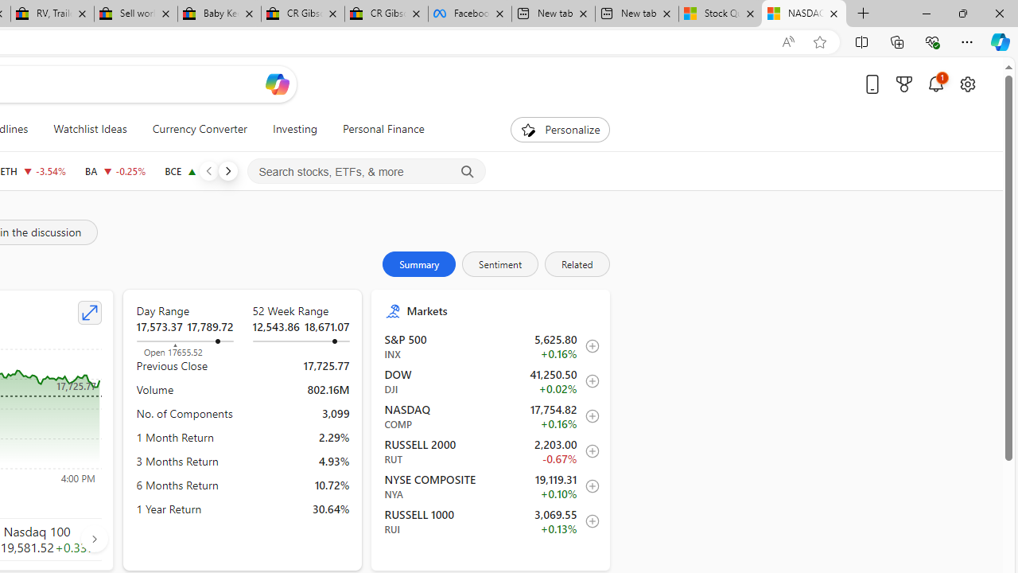  Describe the element at coordinates (419, 264) in the screenshot. I see `Summary` at that location.